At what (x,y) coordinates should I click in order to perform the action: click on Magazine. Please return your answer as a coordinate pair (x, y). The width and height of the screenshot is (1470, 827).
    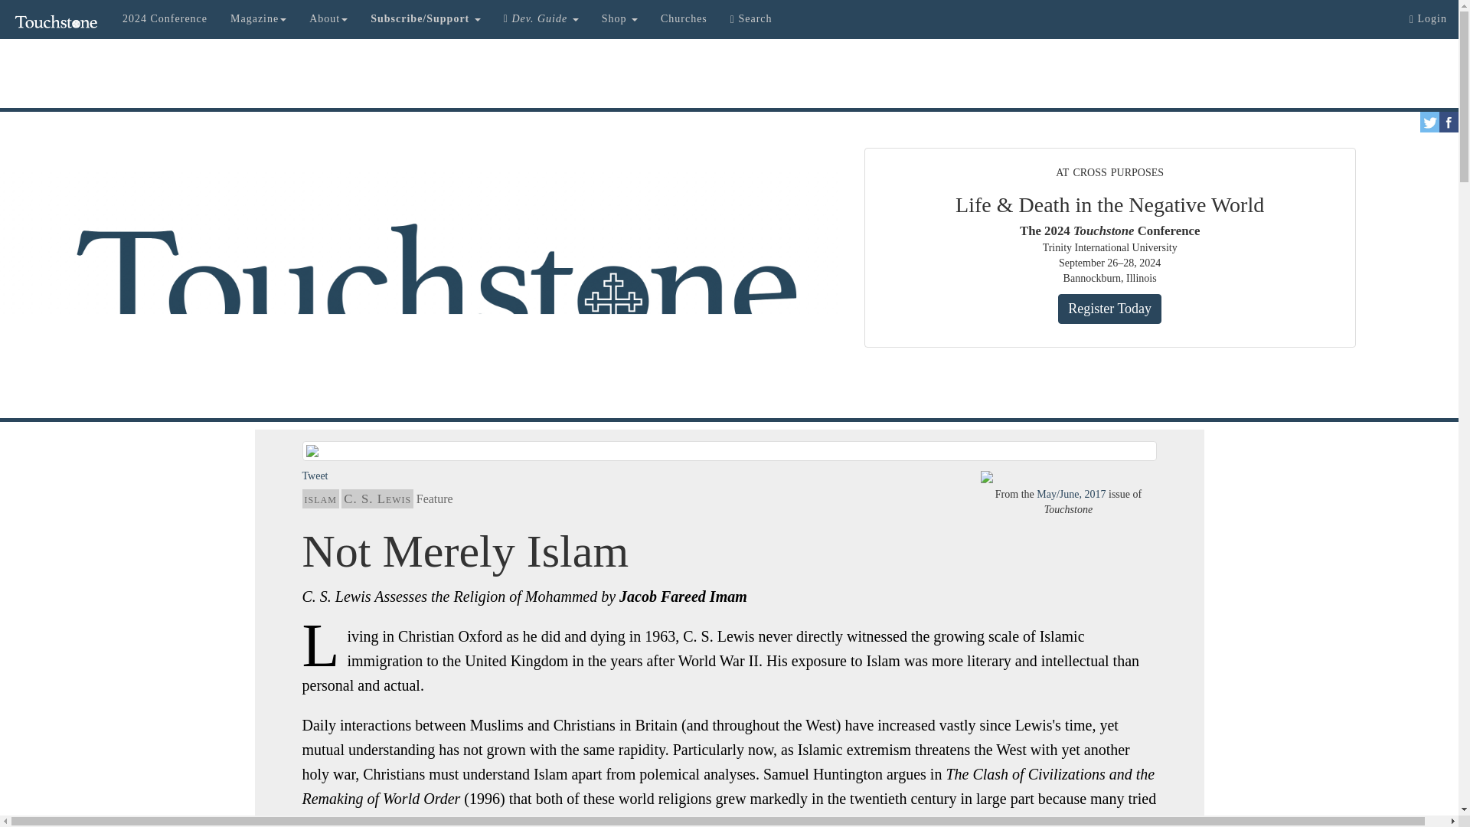
    Looking at the image, I should click on (259, 18).